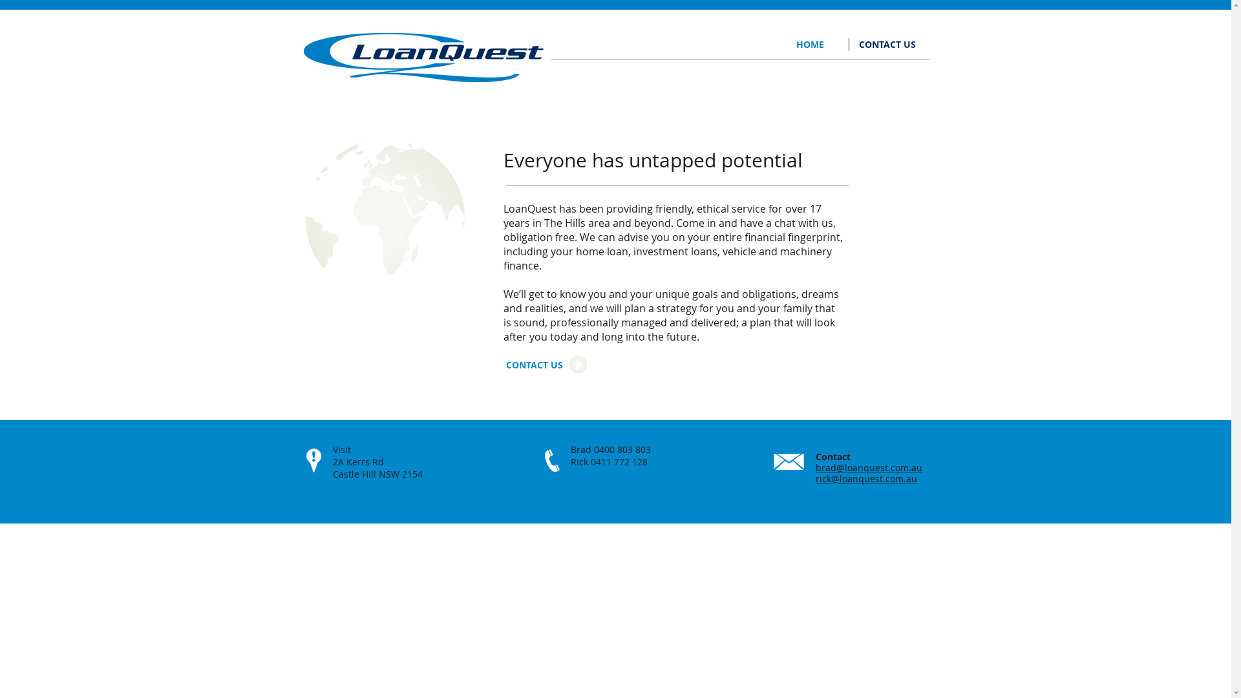 The height and width of the screenshot is (698, 1241). I want to click on CONTACT US, so click(887, 45).